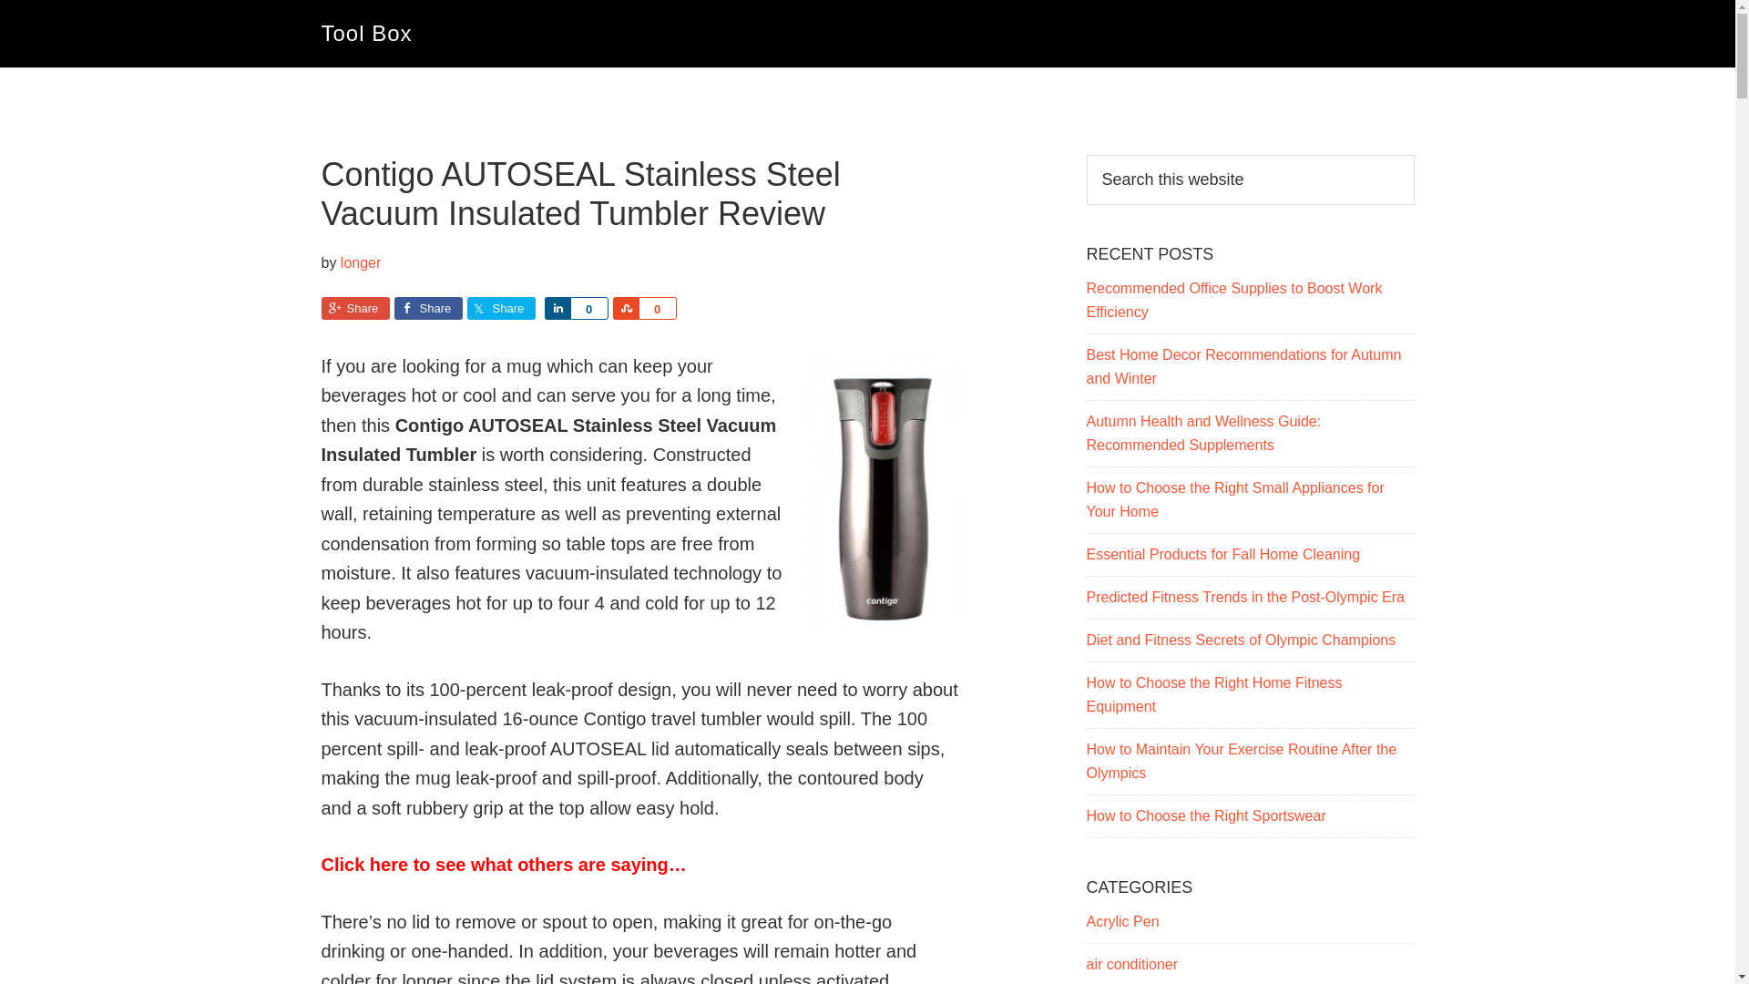  What do you see at coordinates (557, 308) in the screenshot?
I see `Share` at bounding box center [557, 308].